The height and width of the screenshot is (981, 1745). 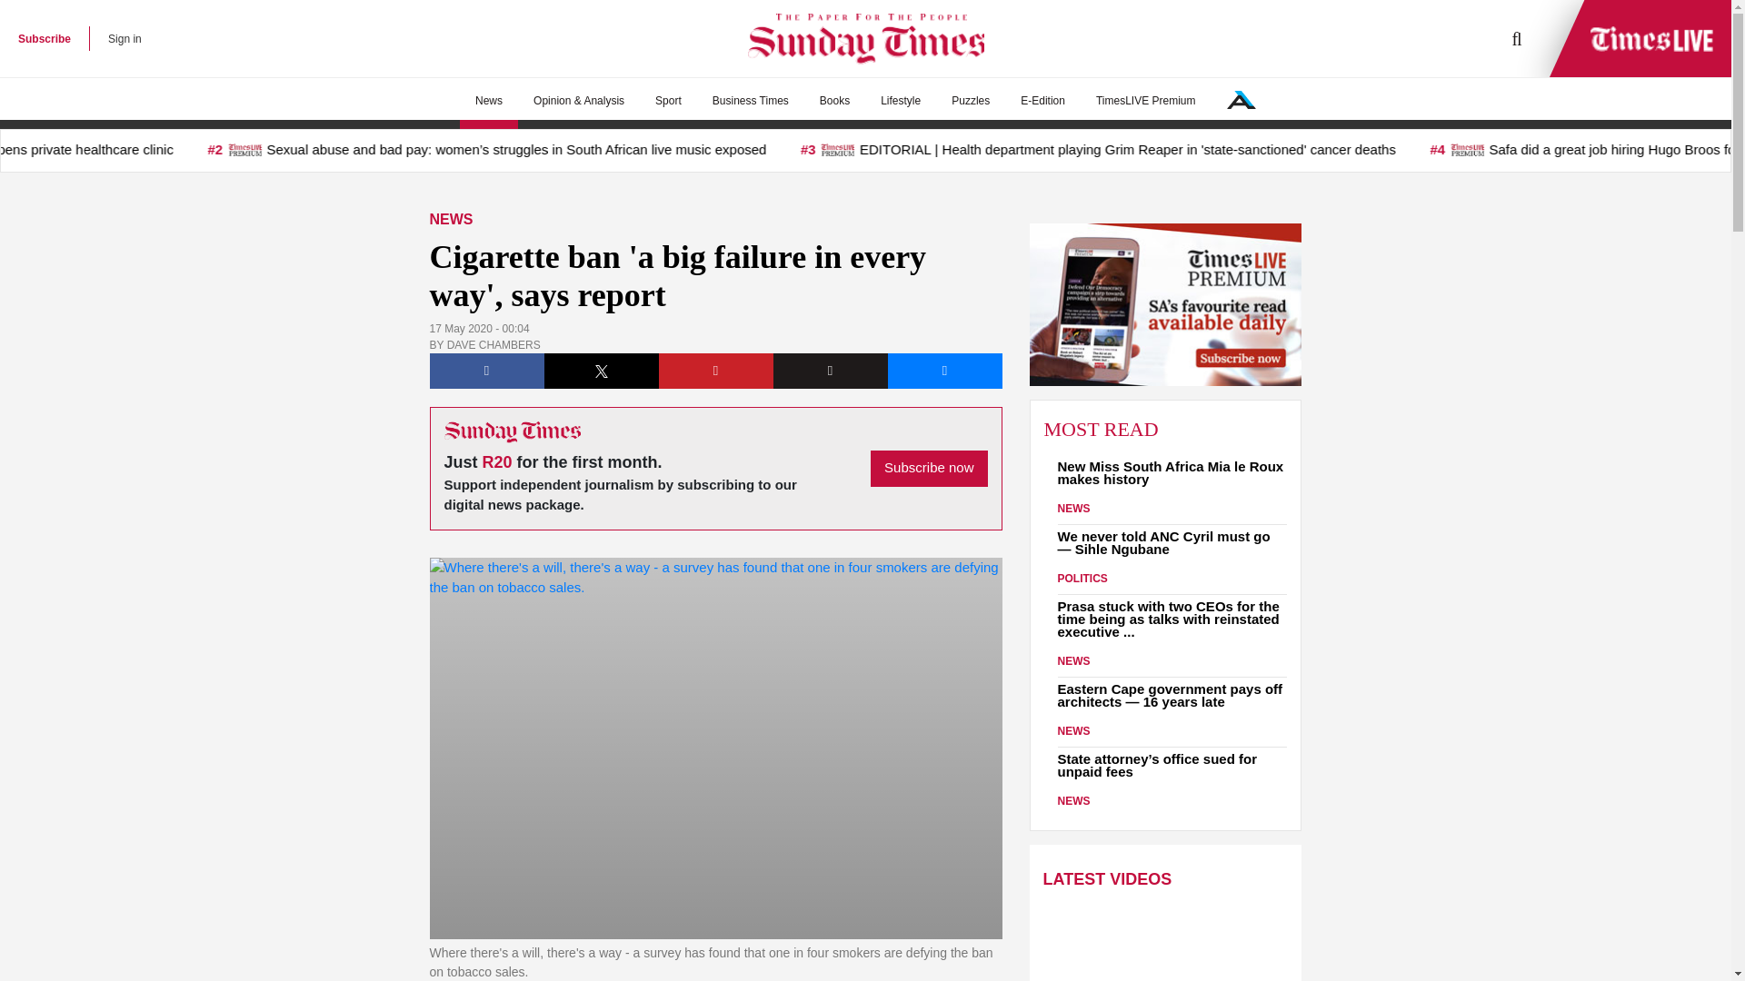 I want to click on Lifestyle, so click(x=900, y=101).